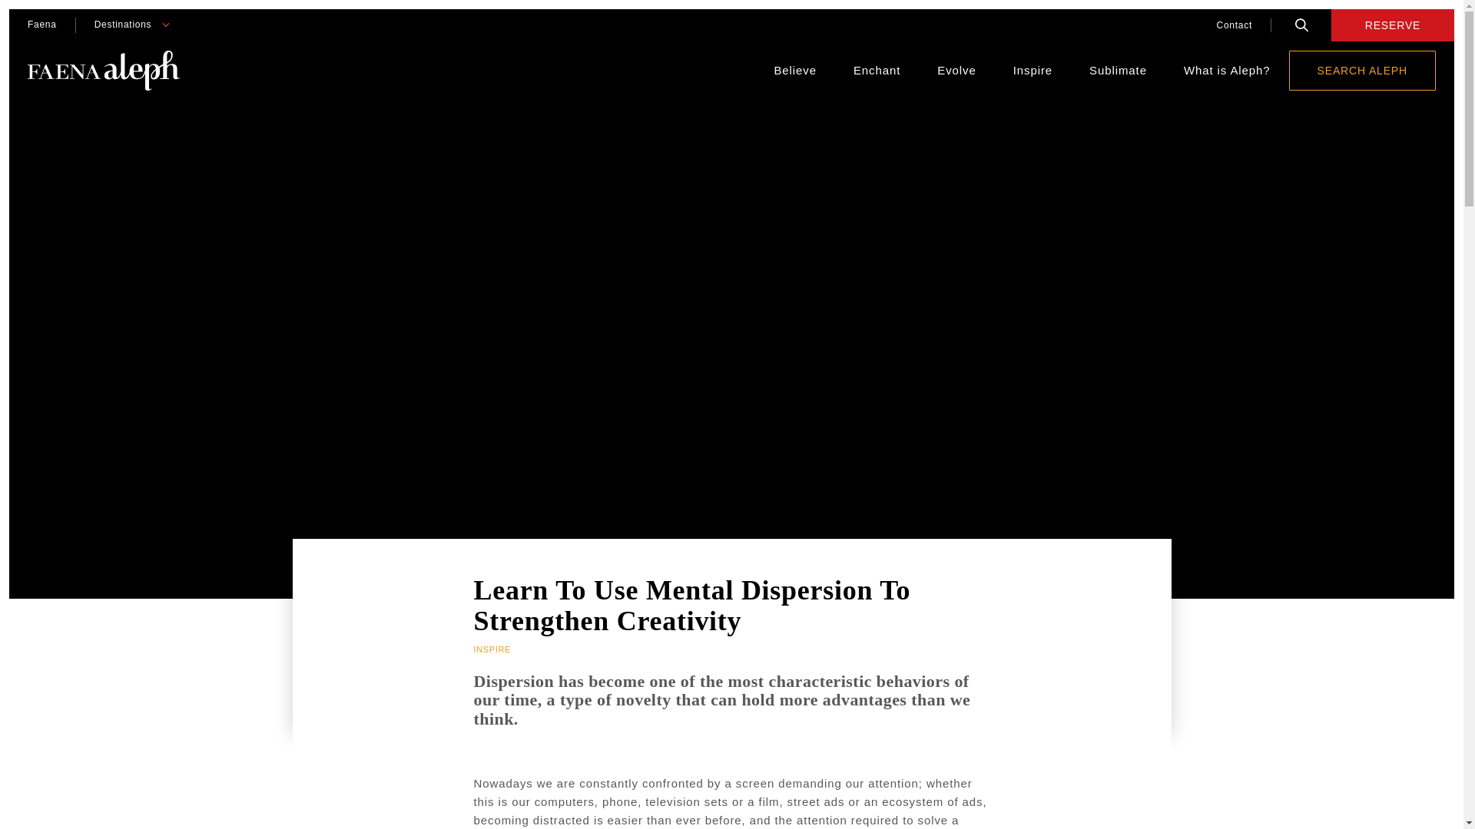 The width and height of the screenshot is (1475, 829). I want to click on Enchant, so click(877, 71).